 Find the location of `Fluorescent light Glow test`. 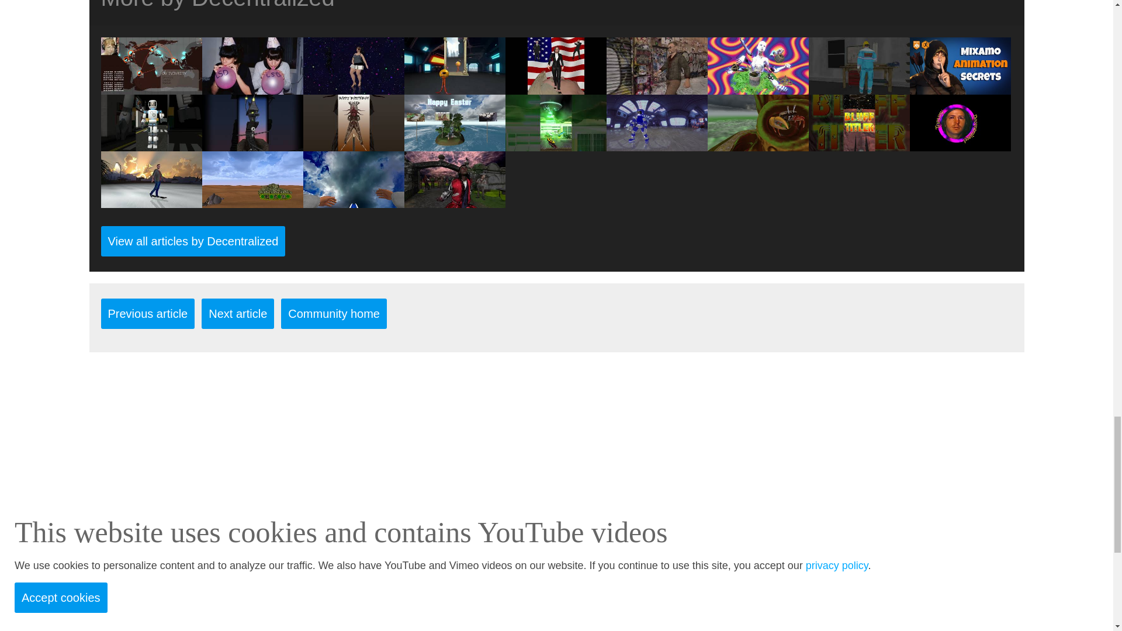

Fluorescent light Glow test is located at coordinates (859, 86).